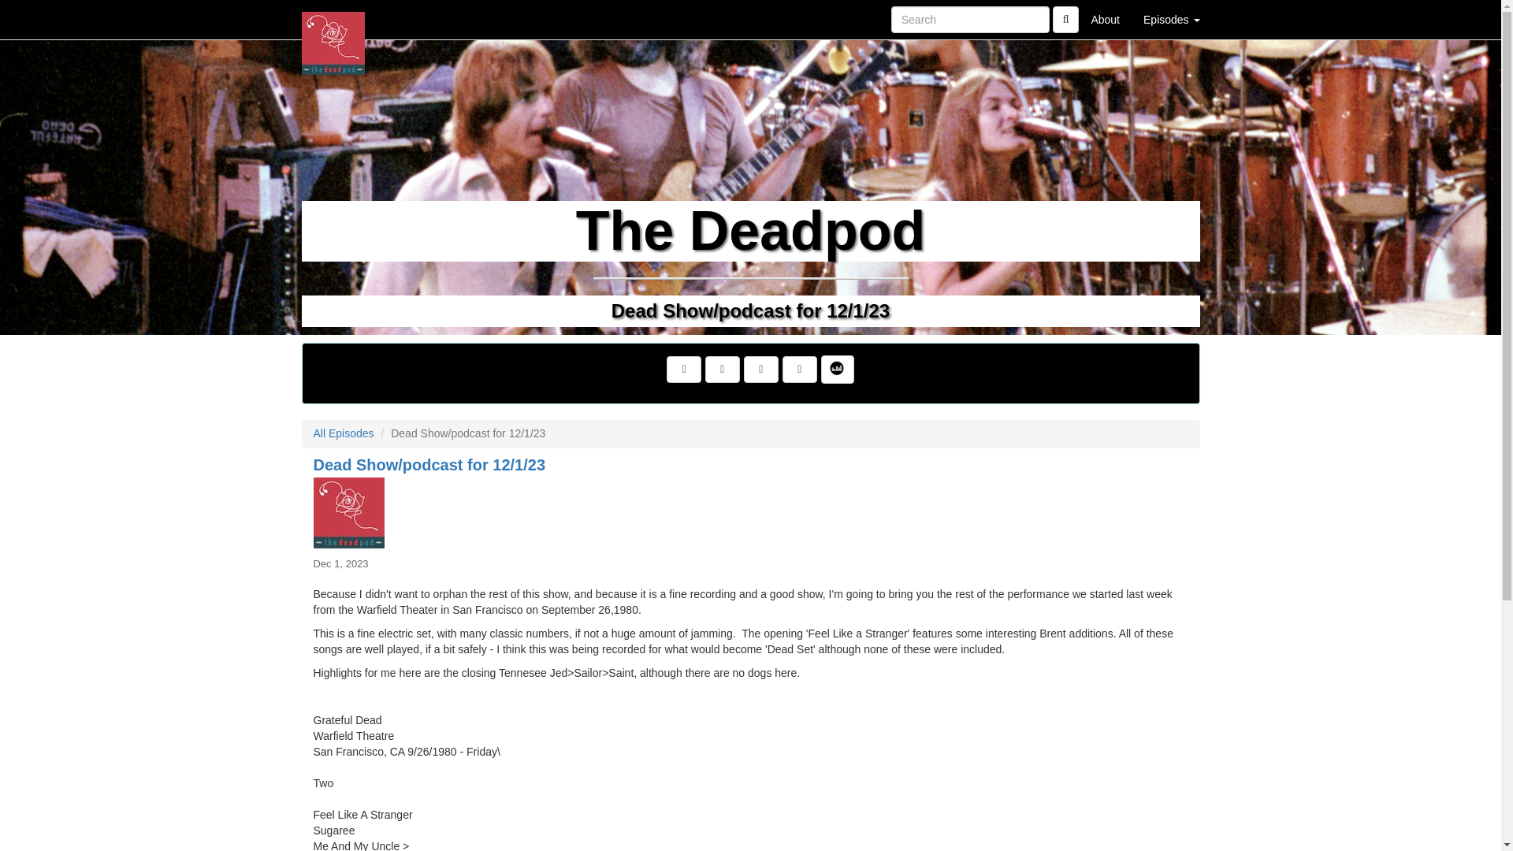 The width and height of the screenshot is (1513, 851). What do you see at coordinates (1105, 19) in the screenshot?
I see `About` at bounding box center [1105, 19].